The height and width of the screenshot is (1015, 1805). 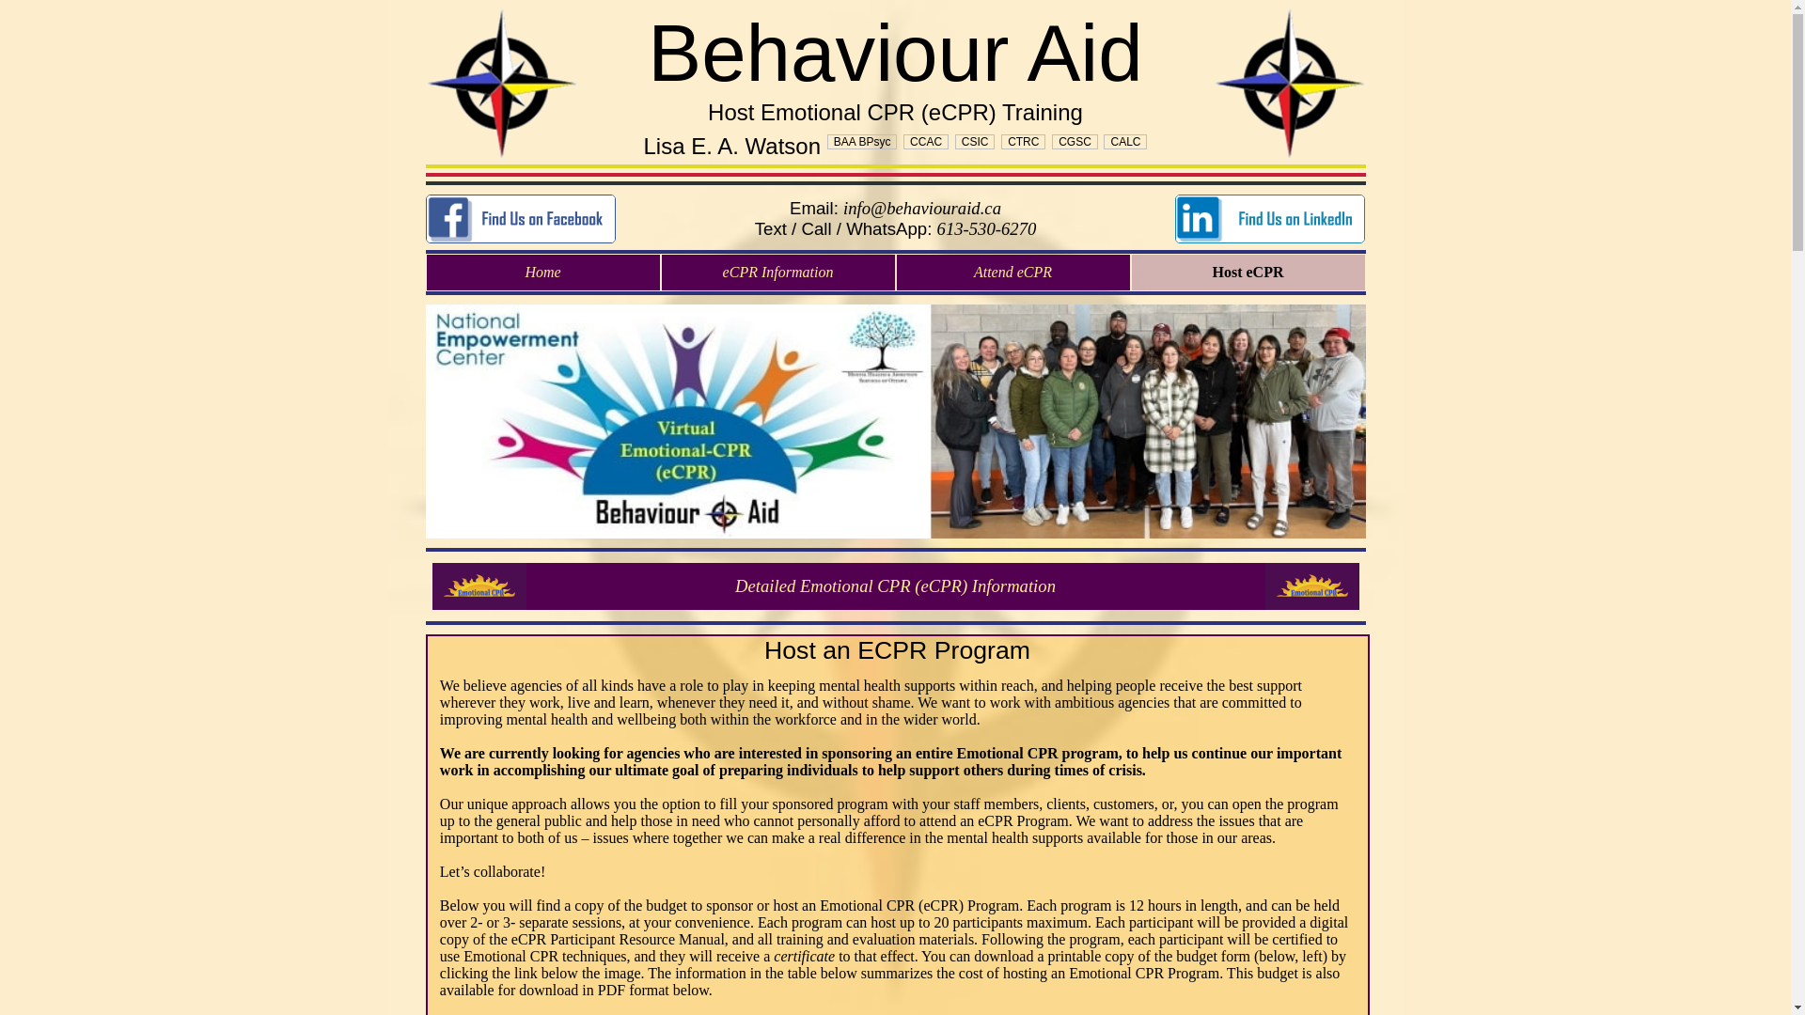 I want to click on CTRC, so click(x=1023, y=142).